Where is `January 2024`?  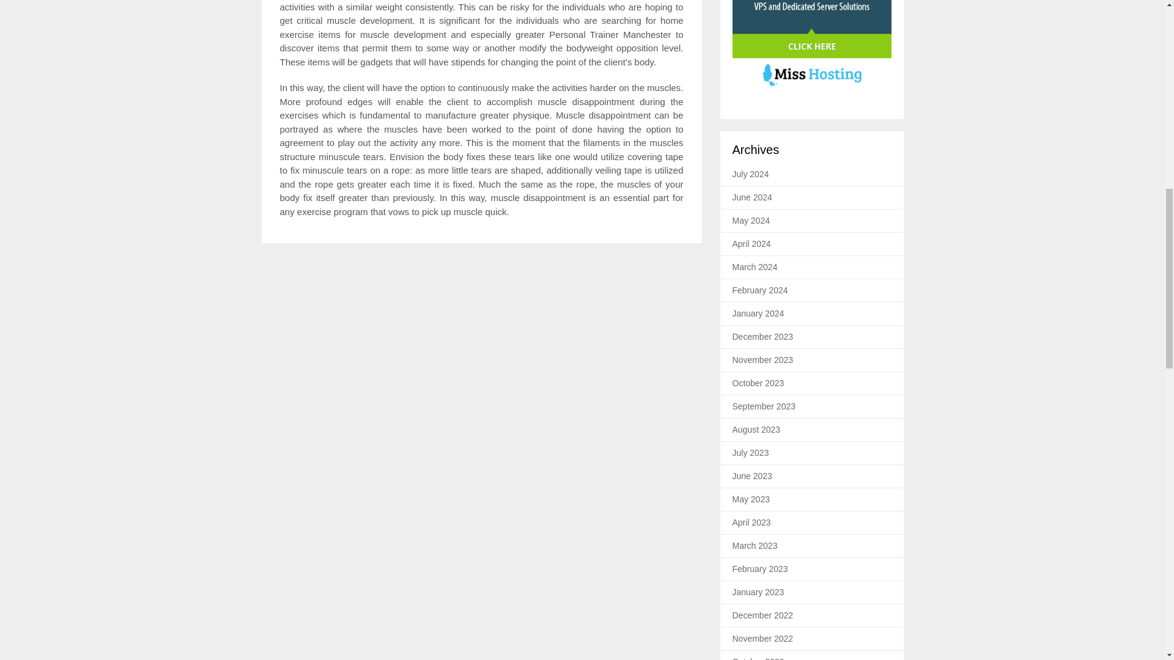
January 2024 is located at coordinates (758, 313).